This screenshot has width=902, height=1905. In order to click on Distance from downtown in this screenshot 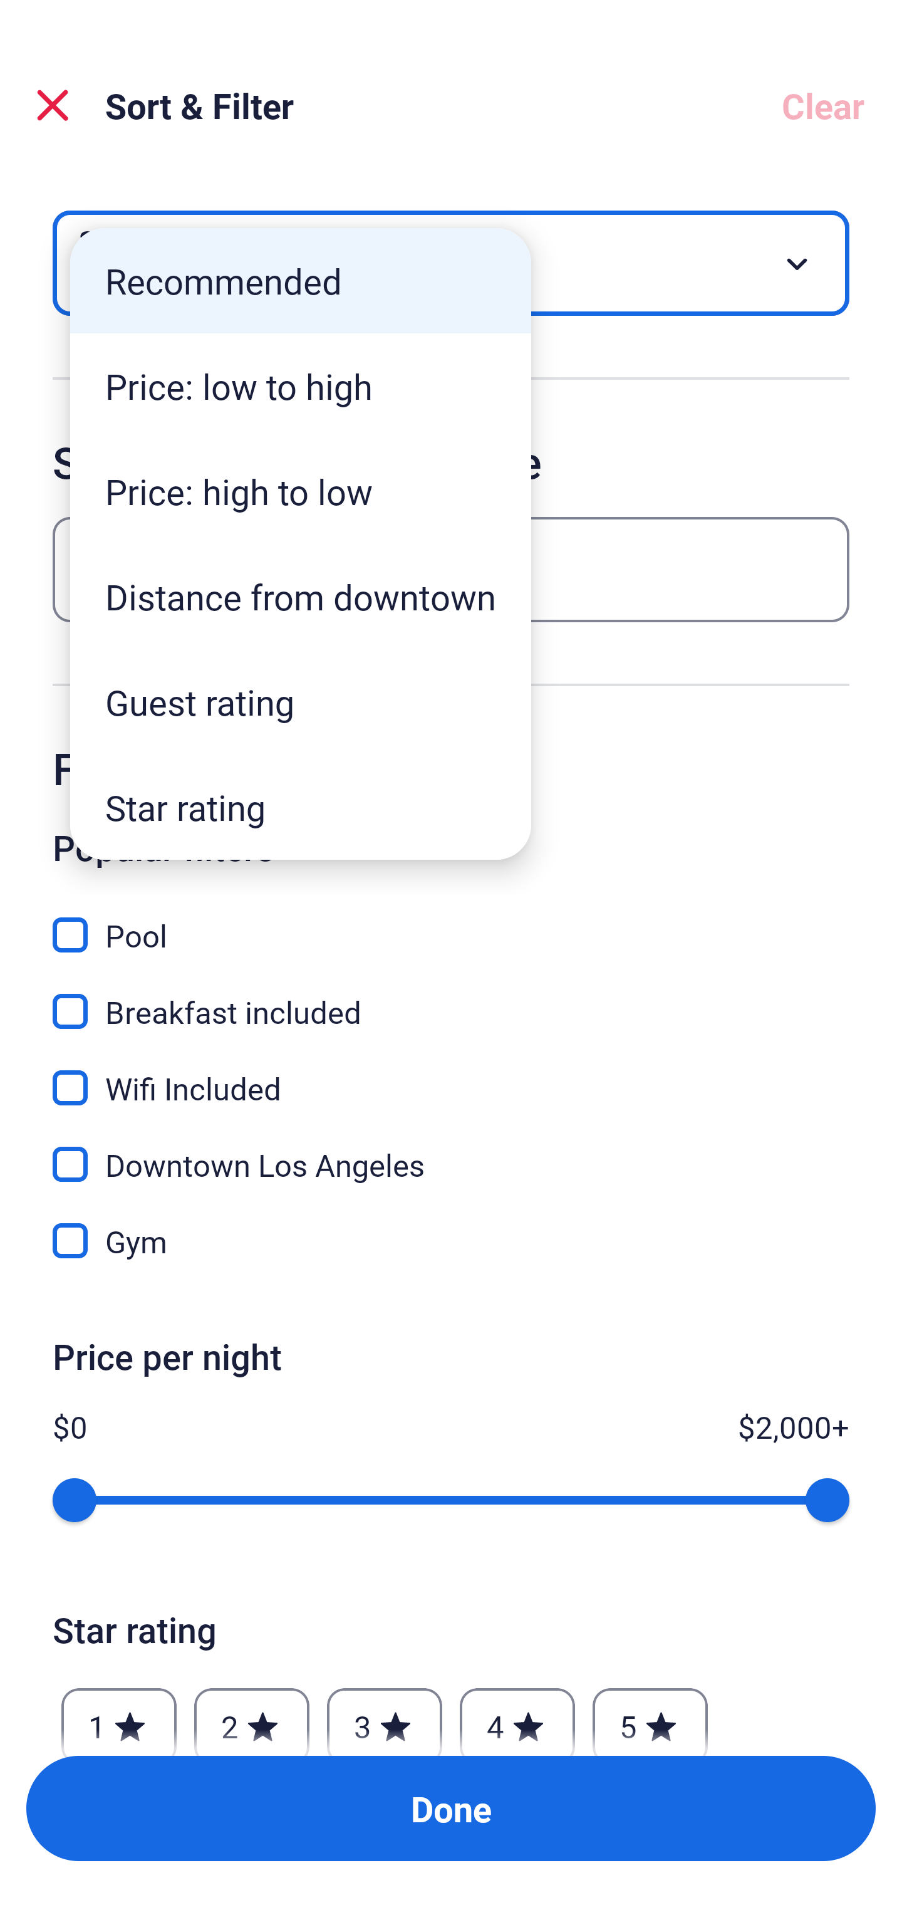, I will do `click(301, 597)`.